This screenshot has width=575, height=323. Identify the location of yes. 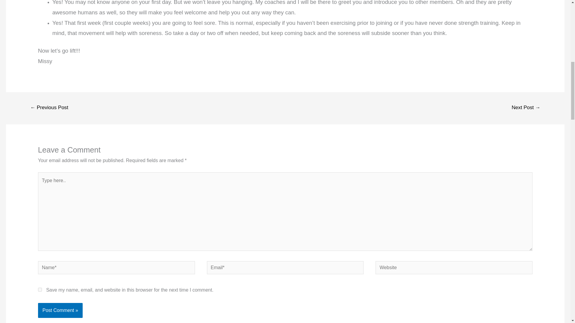
(40, 290).